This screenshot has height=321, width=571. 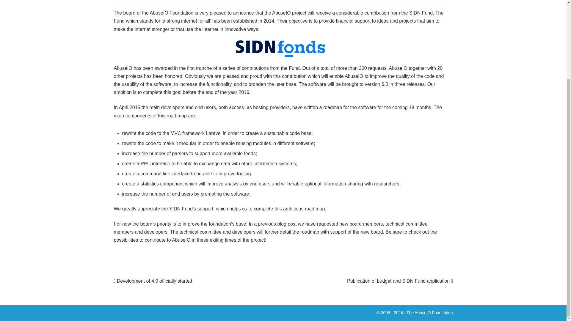 What do you see at coordinates (400, 281) in the screenshot?
I see `Publication of budget and SIDN Fund application` at bounding box center [400, 281].